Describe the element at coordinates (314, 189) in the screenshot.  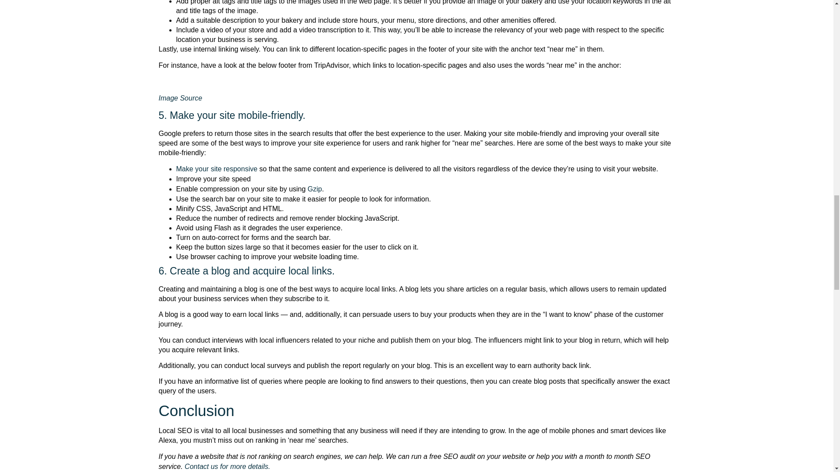
I see `Gzip` at that location.